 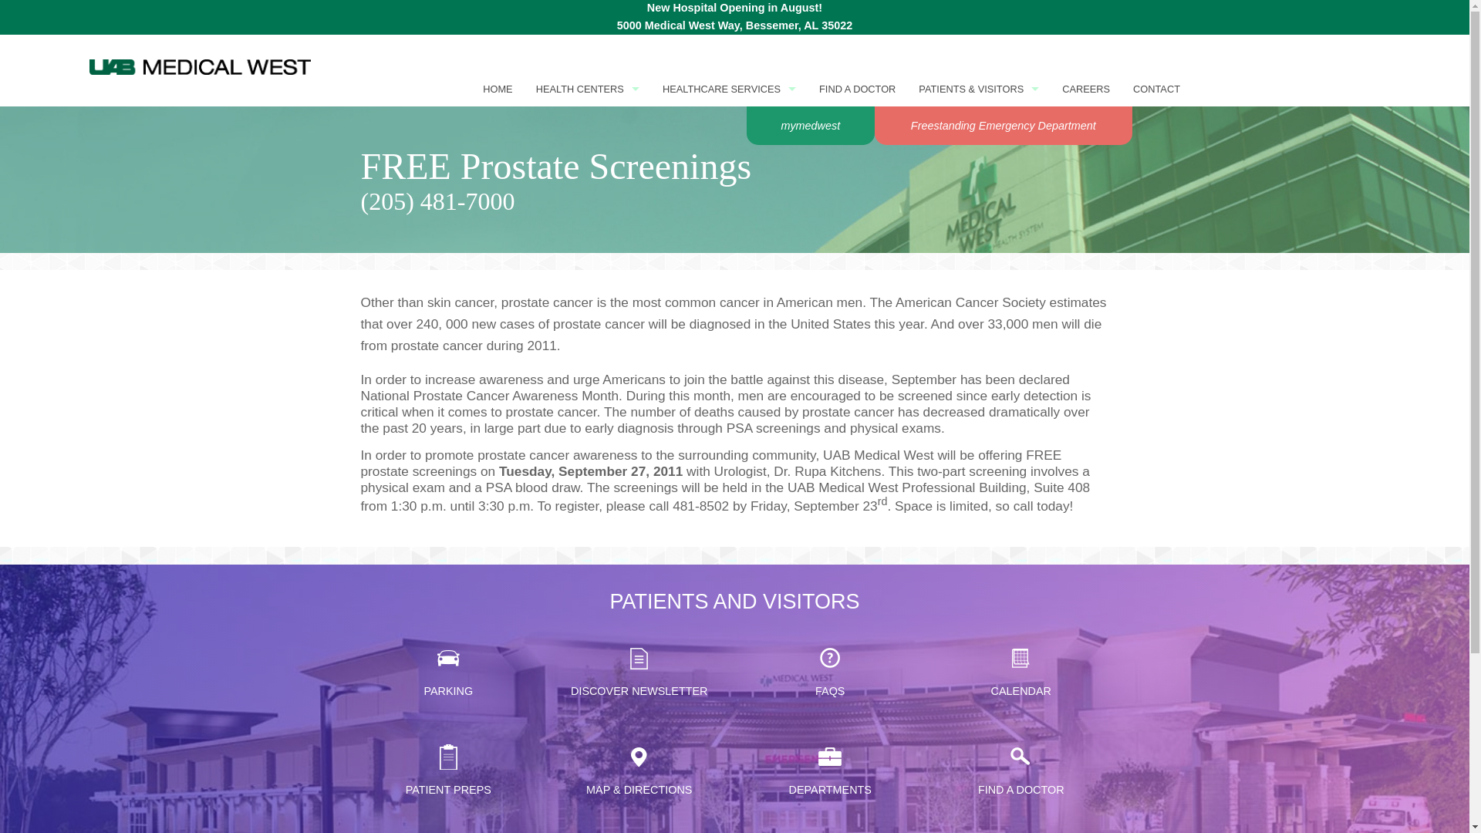 What do you see at coordinates (729, 373) in the screenshot?
I see `GERIATRIC PSYCHIATRY` at bounding box center [729, 373].